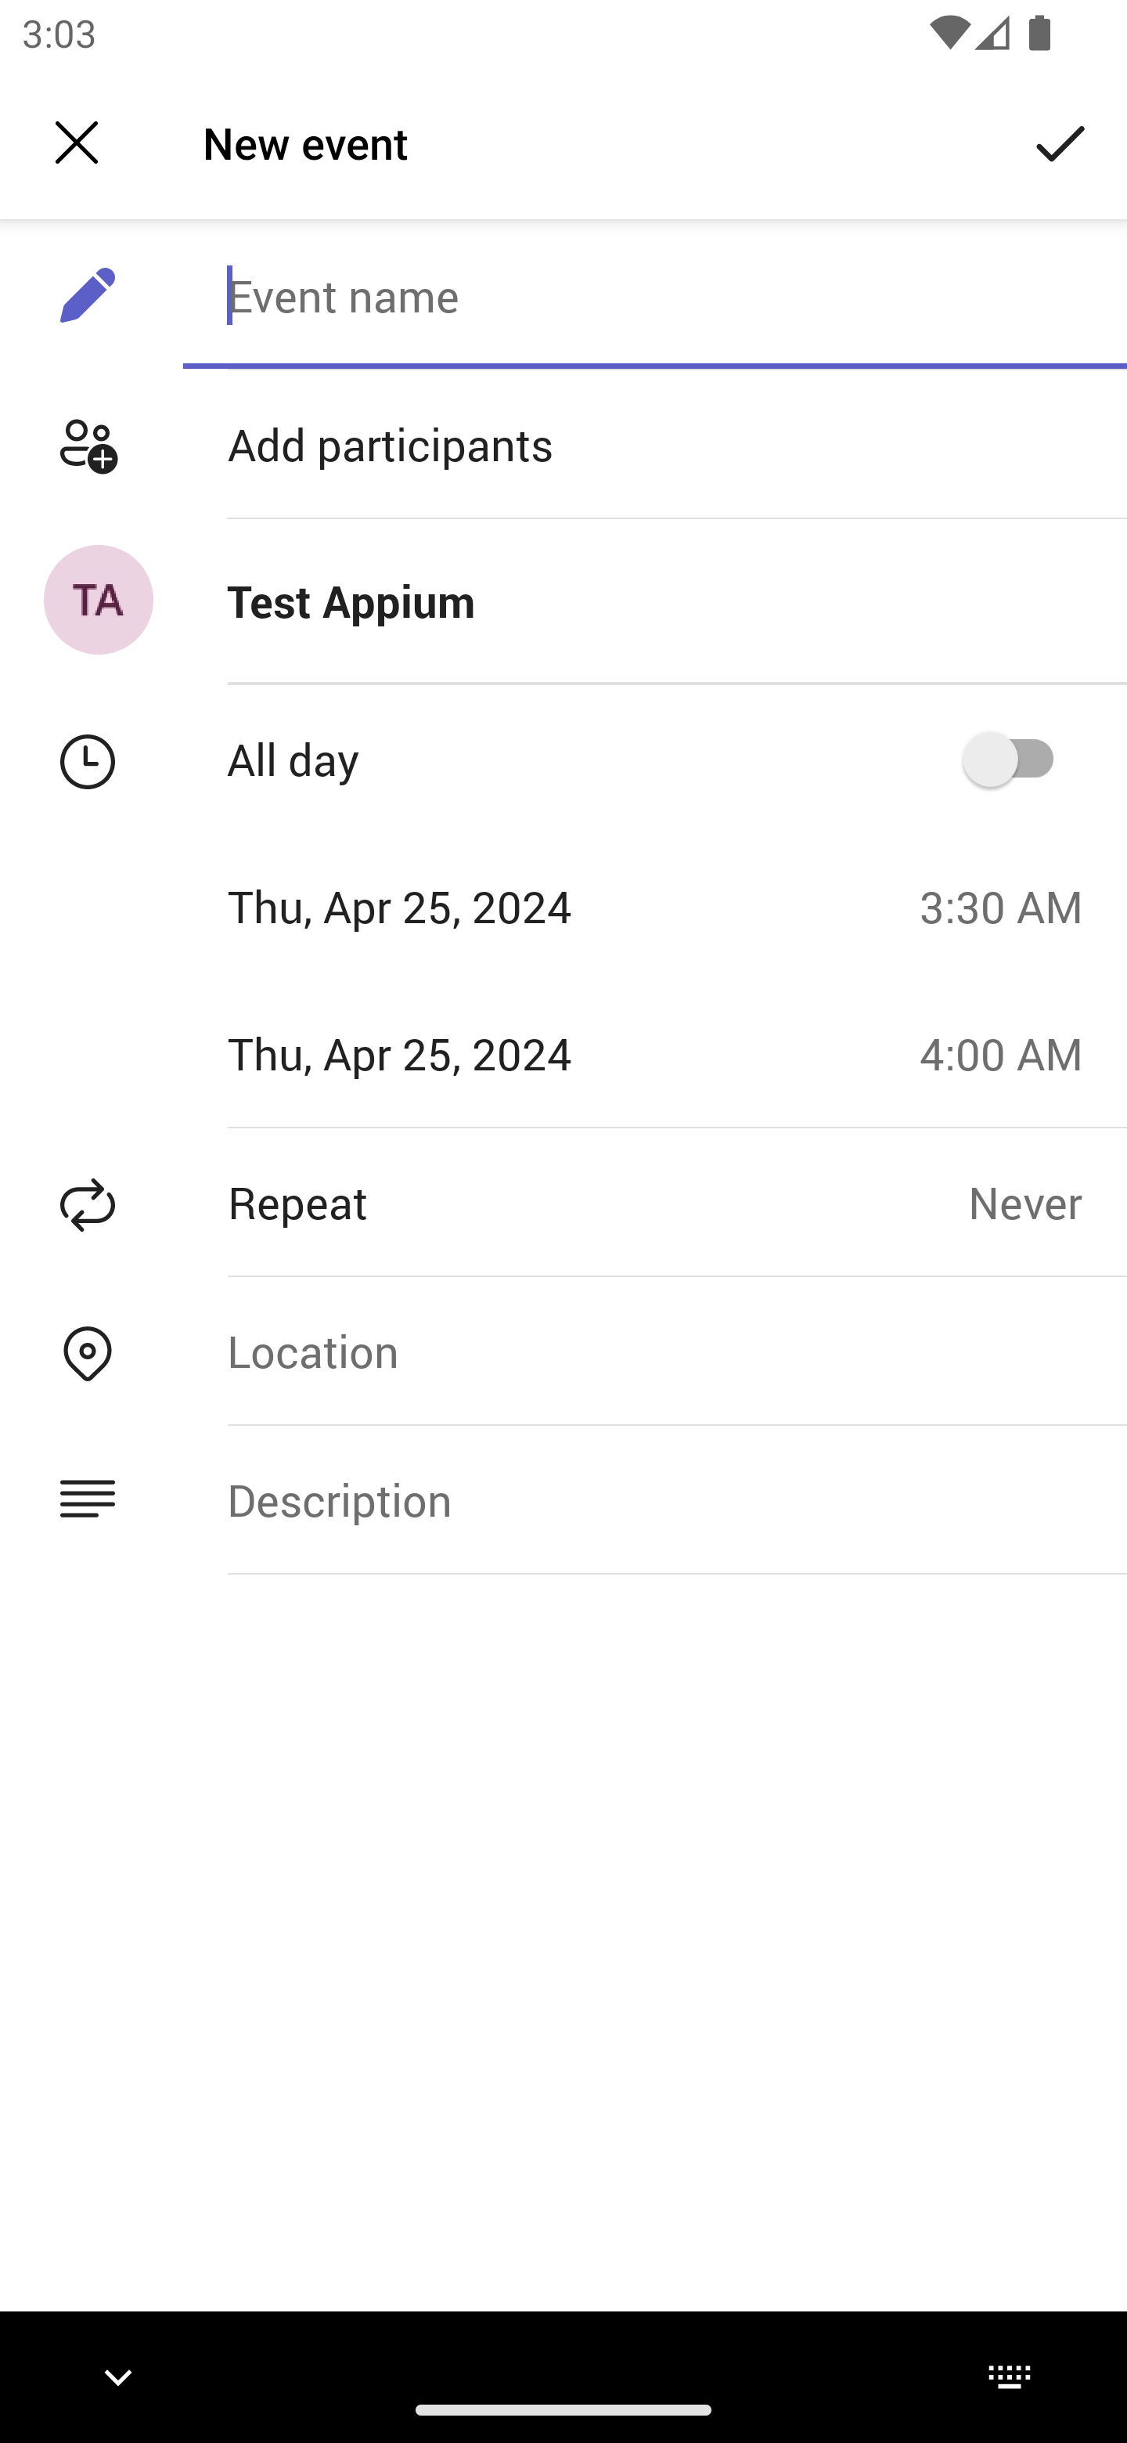 The width and height of the screenshot is (1127, 2443). I want to click on Description, so click(654, 1500).